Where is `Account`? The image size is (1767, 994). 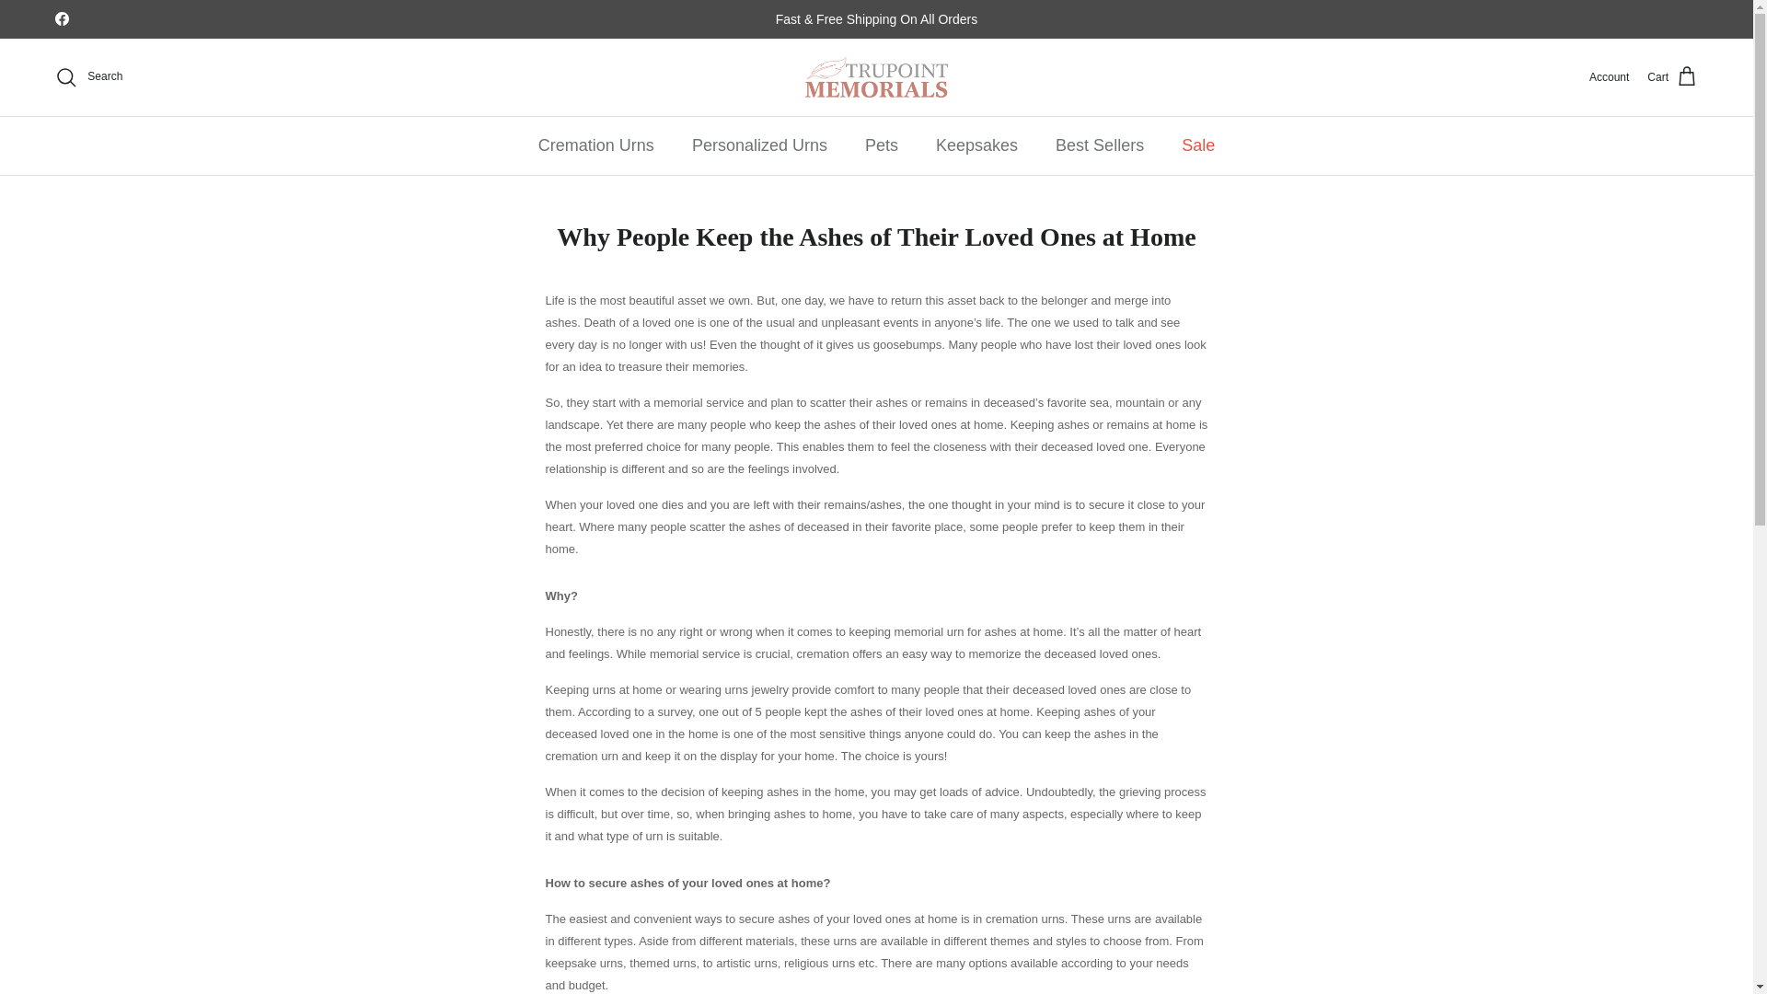 Account is located at coordinates (1609, 77).